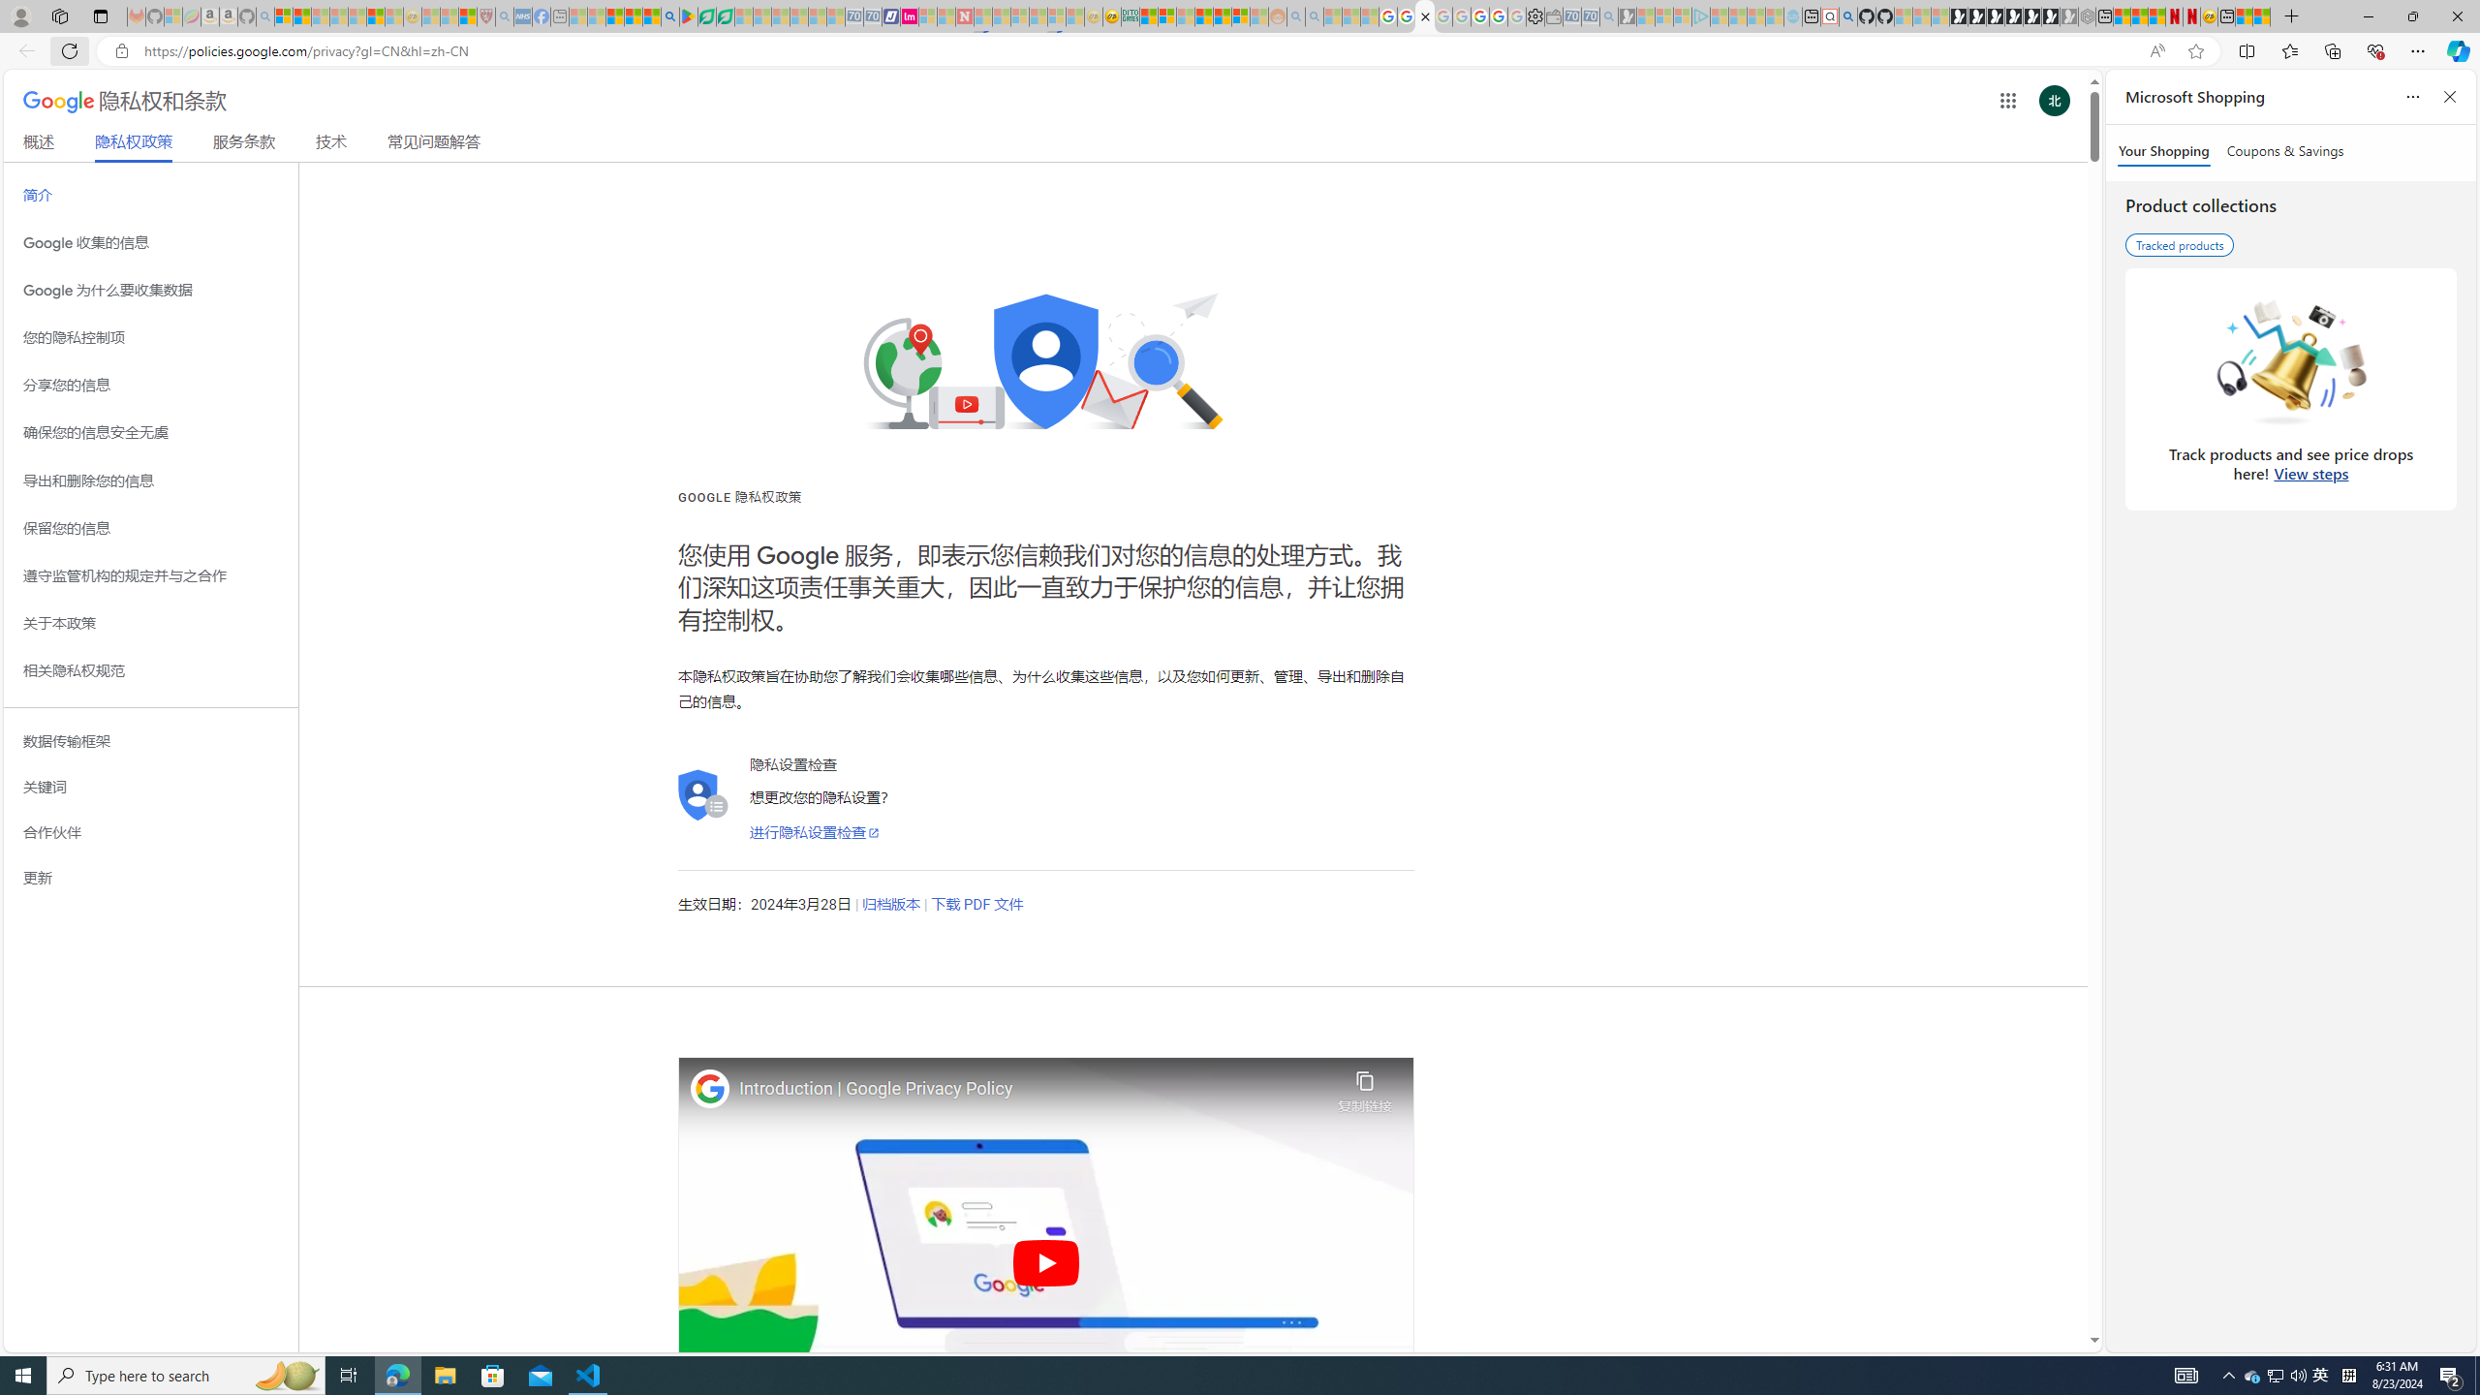 This screenshot has width=2480, height=1395. Describe the element at coordinates (632, 16) in the screenshot. I see `Pets - MSN` at that location.